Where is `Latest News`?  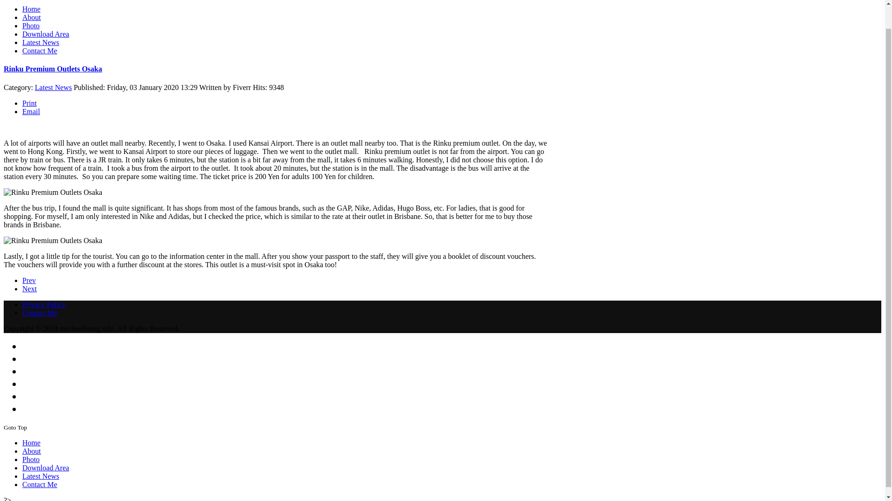 Latest News is located at coordinates (41, 476).